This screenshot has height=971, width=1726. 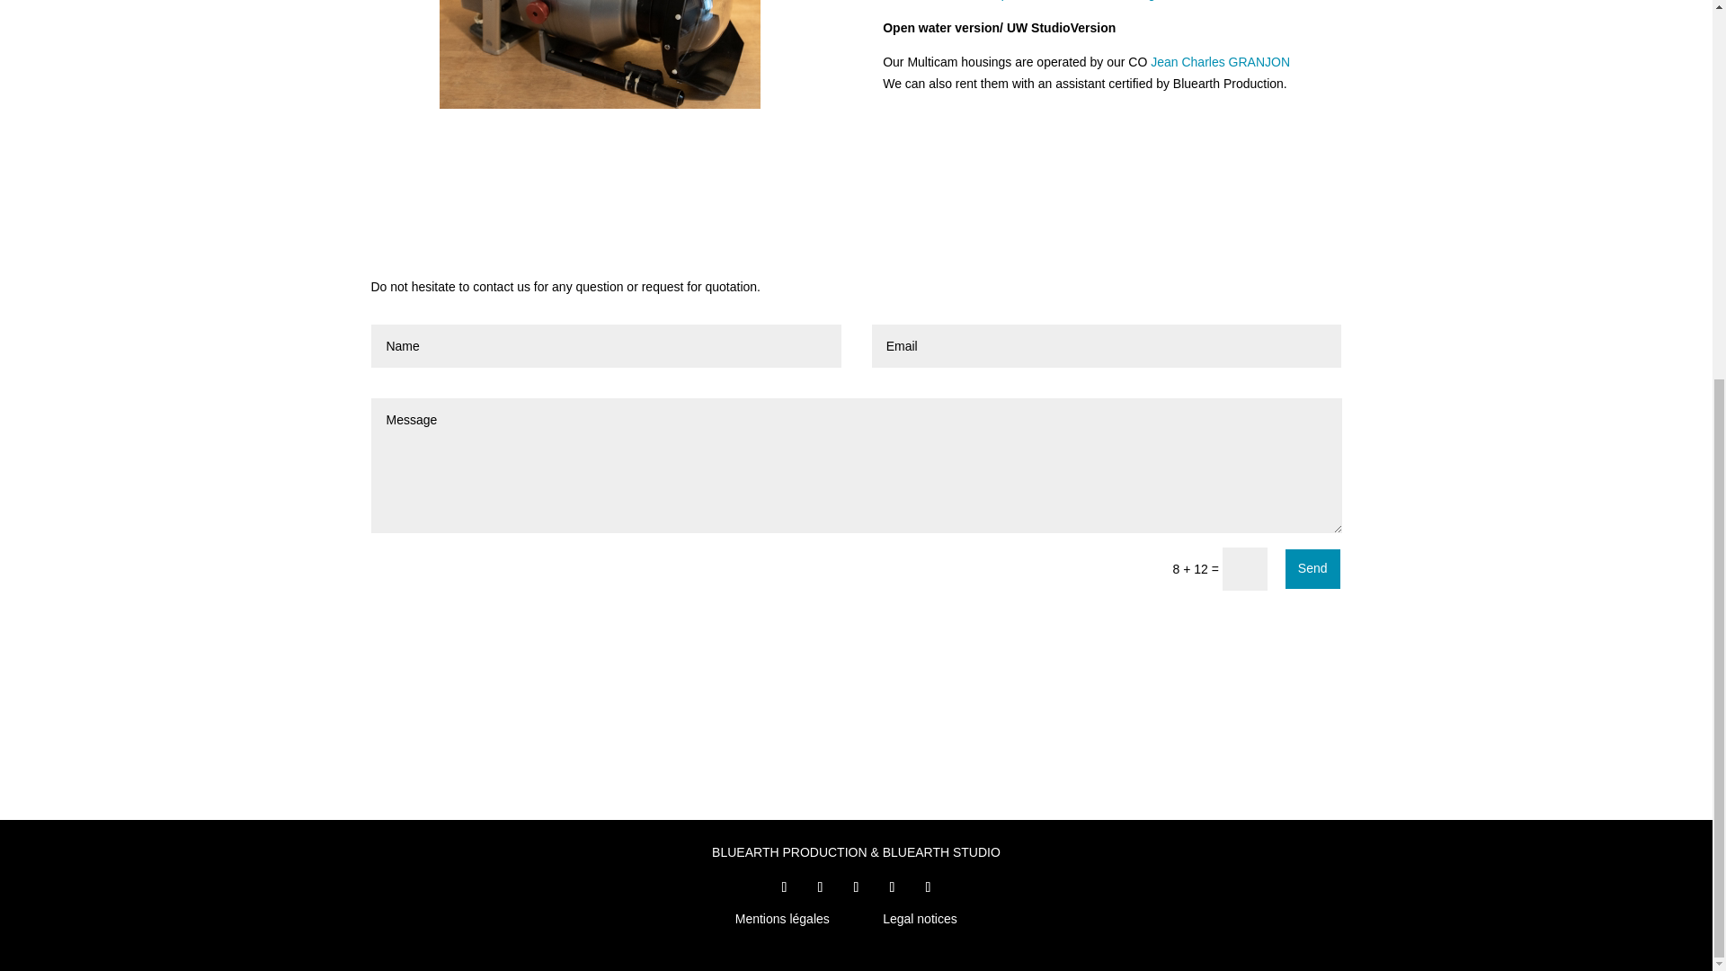 I want to click on Follow on LinkedIn, so click(x=928, y=886).